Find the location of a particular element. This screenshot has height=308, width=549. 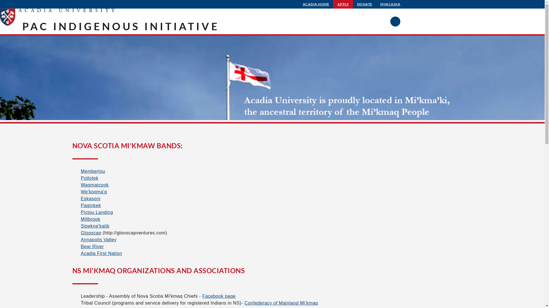

Eskasoni is located at coordinates (90, 198).